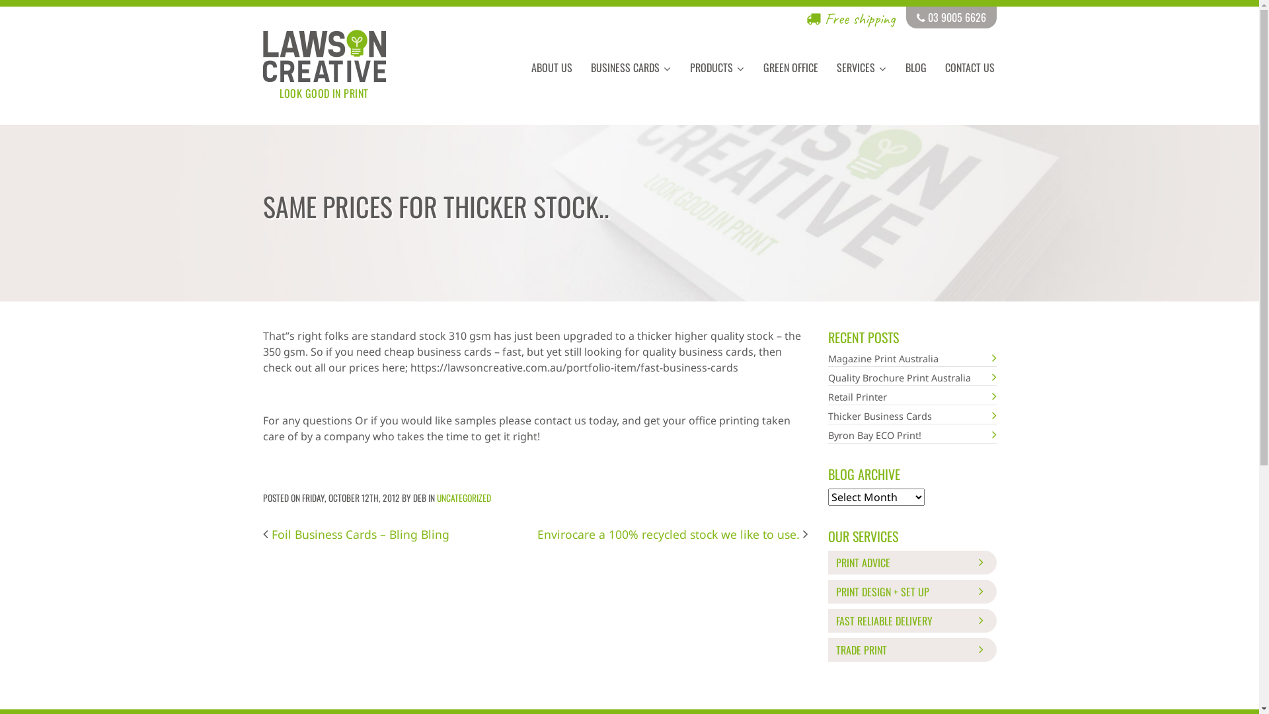  Describe the element at coordinates (631, 67) in the screenshot. I see `BUSINESS CARDS` at that location.